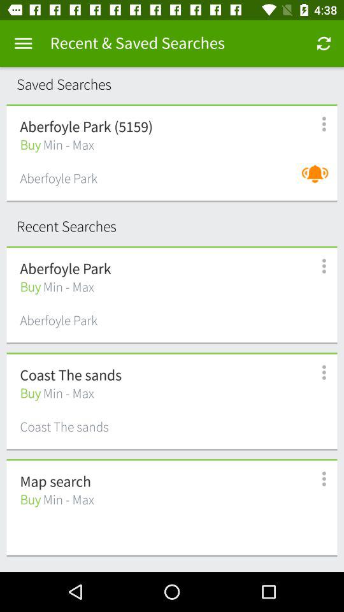  Describe the element at coordinates (319, 180) in the screenshot. I see `turn off icon next to aberfoyle park item` at that location.